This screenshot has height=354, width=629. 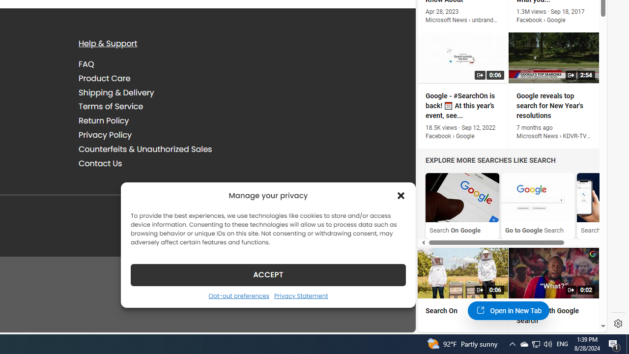 What do you see at coordinates (160, 135) in the screenshot?
I see `Privacy Policy` at bounding box center [160, 135].